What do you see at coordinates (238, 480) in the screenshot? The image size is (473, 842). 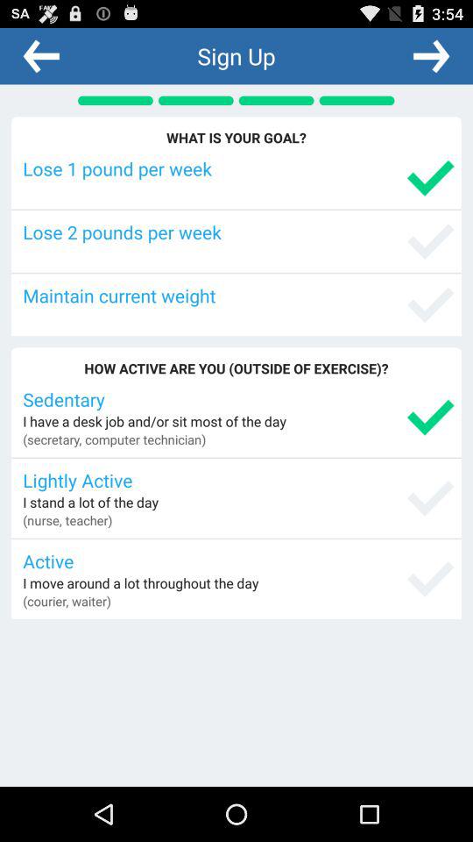 I see `click app below (secretary, computer technician) item` at bounding box center [238, 480].